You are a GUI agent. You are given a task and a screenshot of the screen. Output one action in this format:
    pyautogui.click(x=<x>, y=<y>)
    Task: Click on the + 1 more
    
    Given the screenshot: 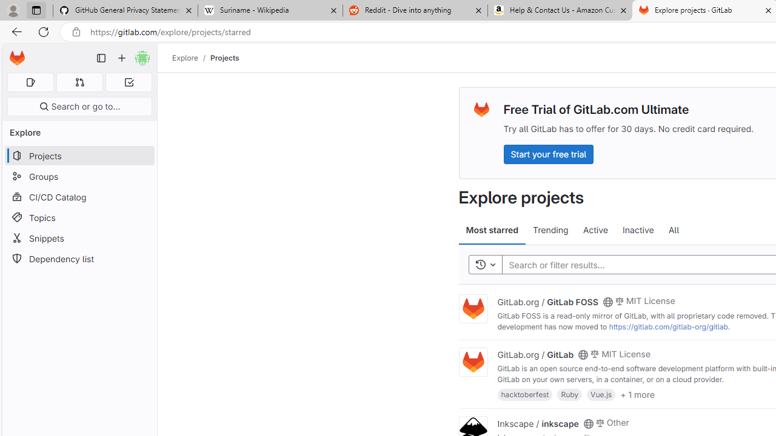 What is the action you would take?
    pyautogui.click(x=637, y=394)
    